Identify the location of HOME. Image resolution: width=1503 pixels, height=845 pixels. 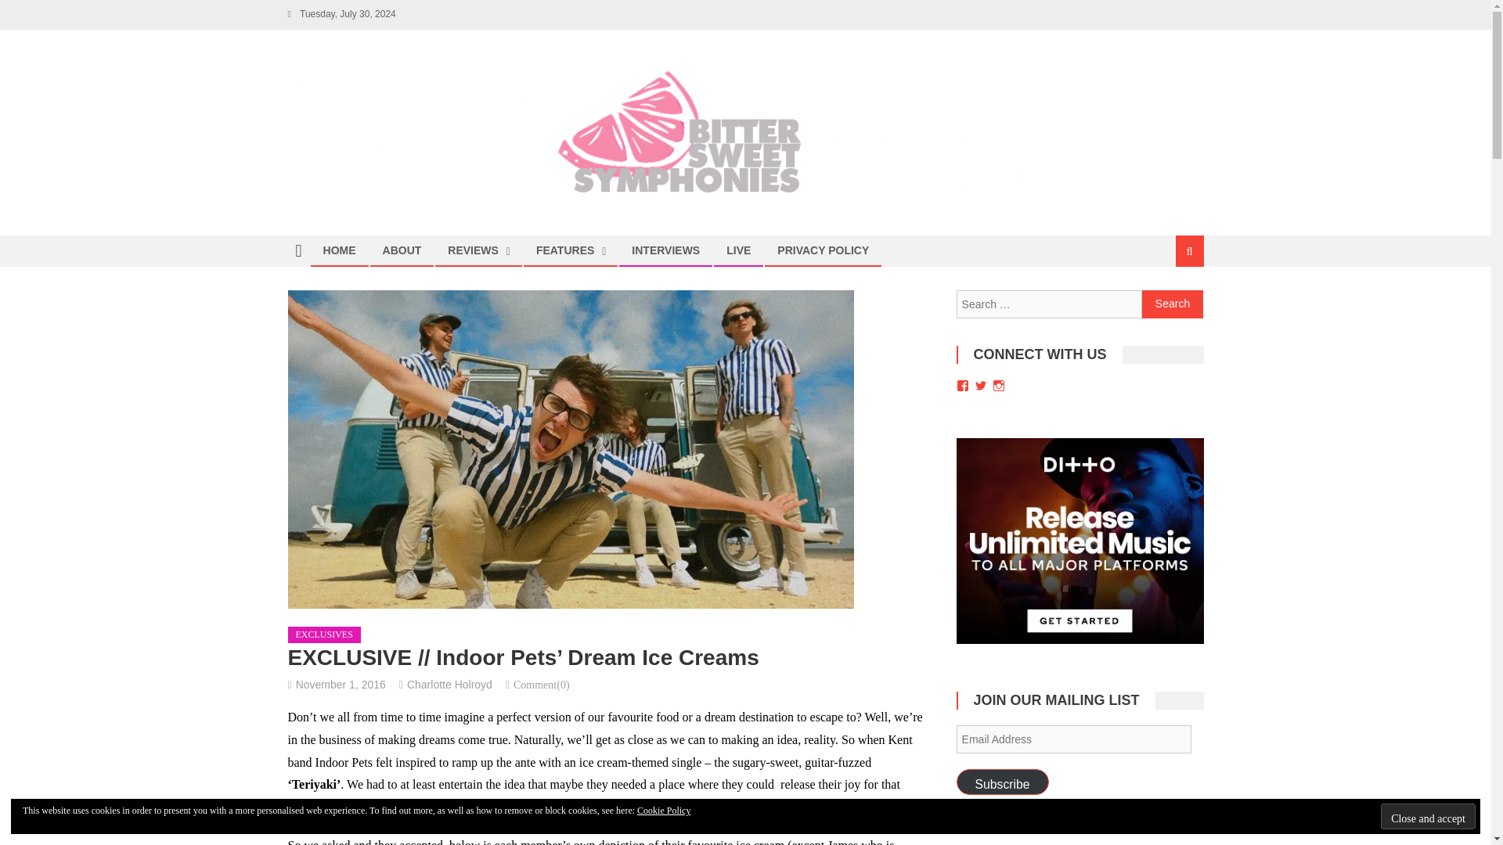
(340, 250).